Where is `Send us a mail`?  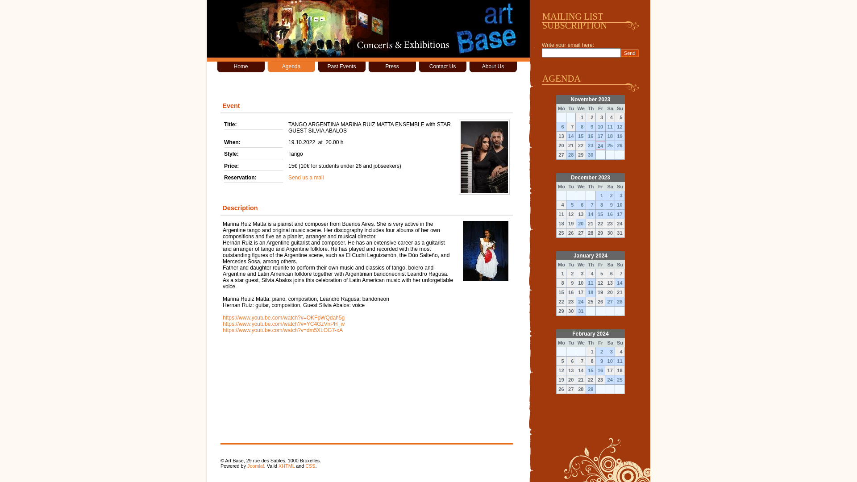 Send us a mail is located at coordinates (306, 178).